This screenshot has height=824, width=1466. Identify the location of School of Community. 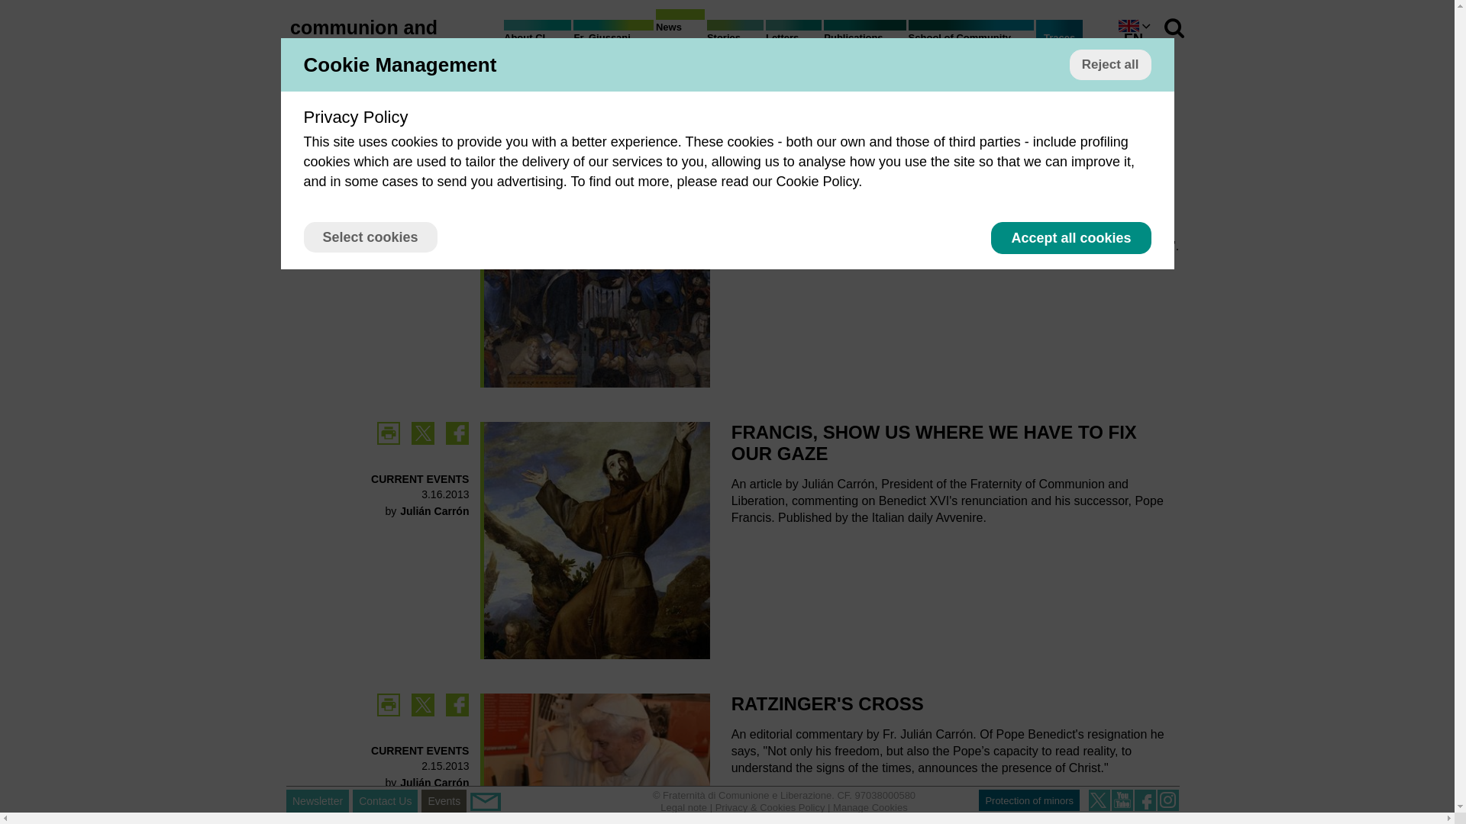
(971, 41).